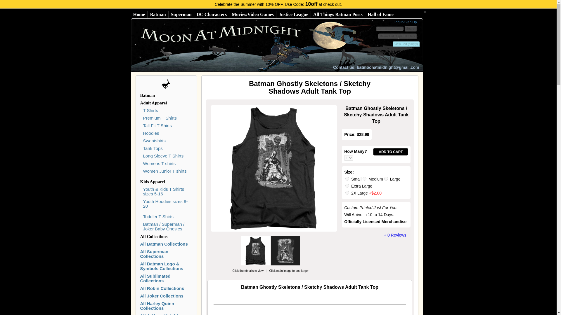 Image resolution: width=561 pixels, height=315 pixels. I want to click on Extra Large, so click(347, 185).